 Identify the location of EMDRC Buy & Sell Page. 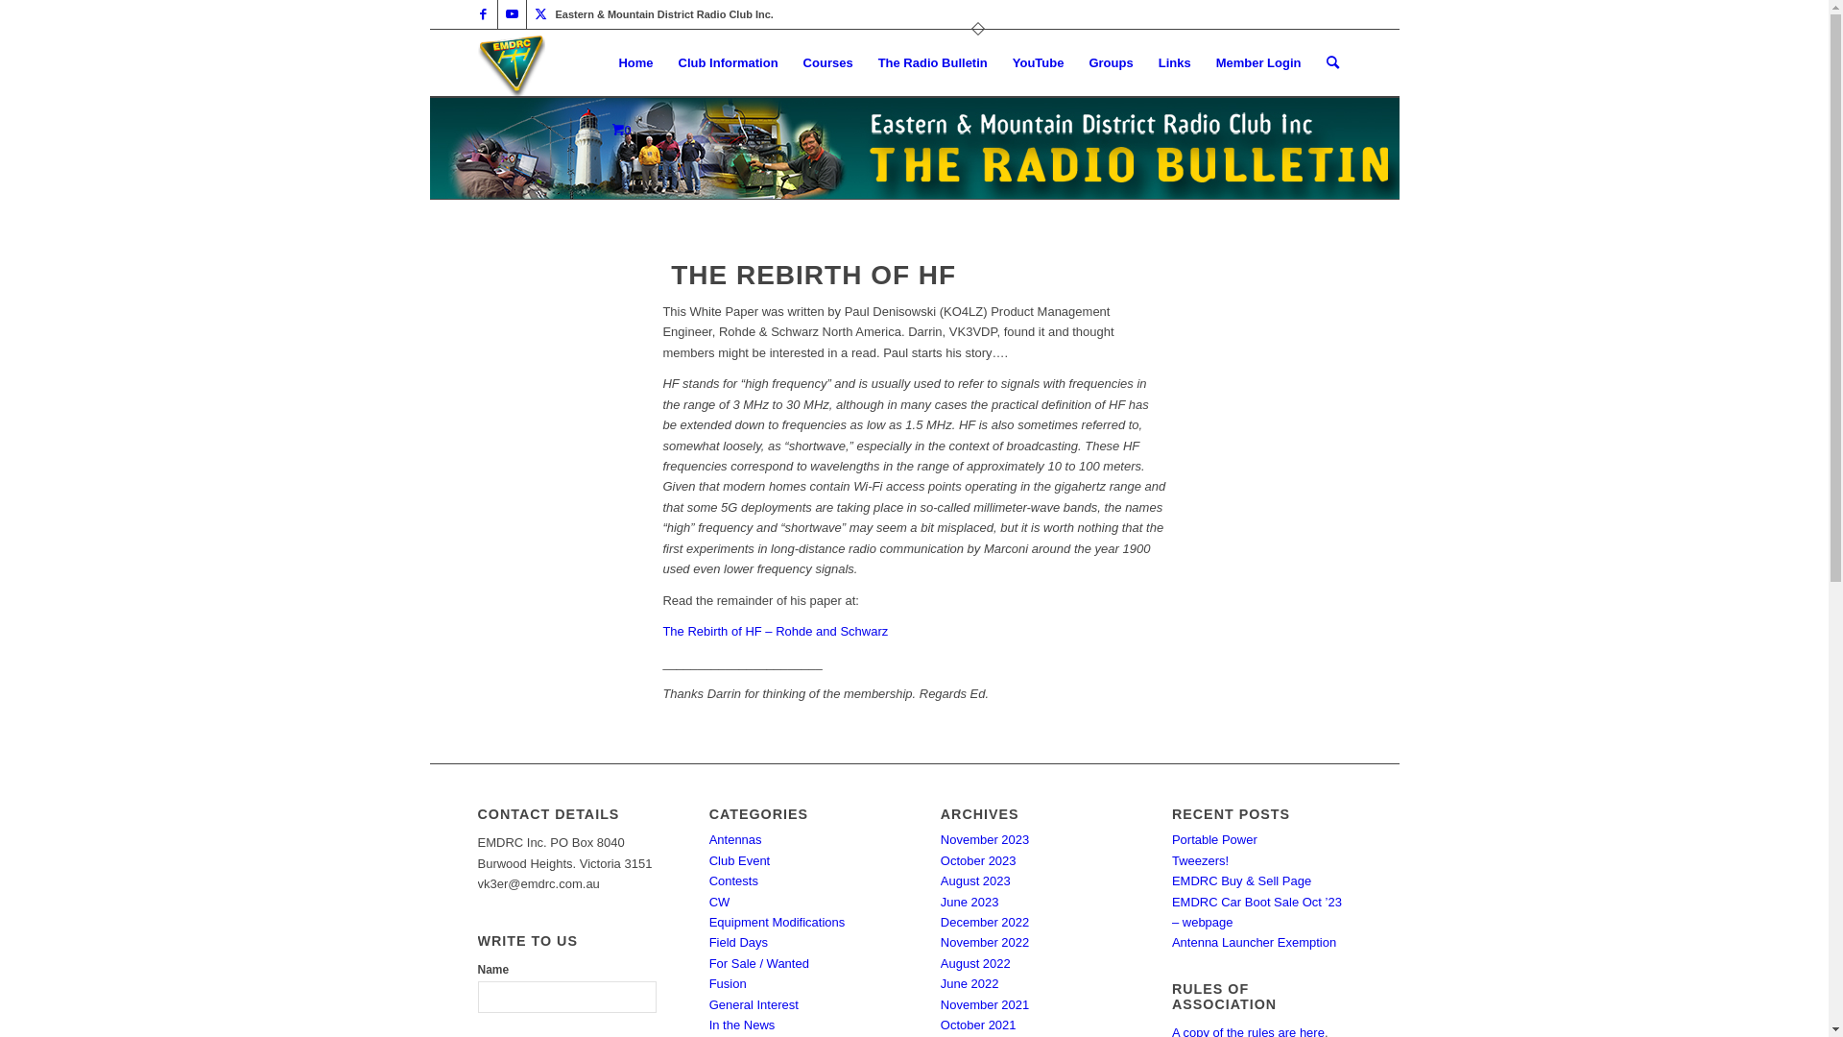
(1242, 881).